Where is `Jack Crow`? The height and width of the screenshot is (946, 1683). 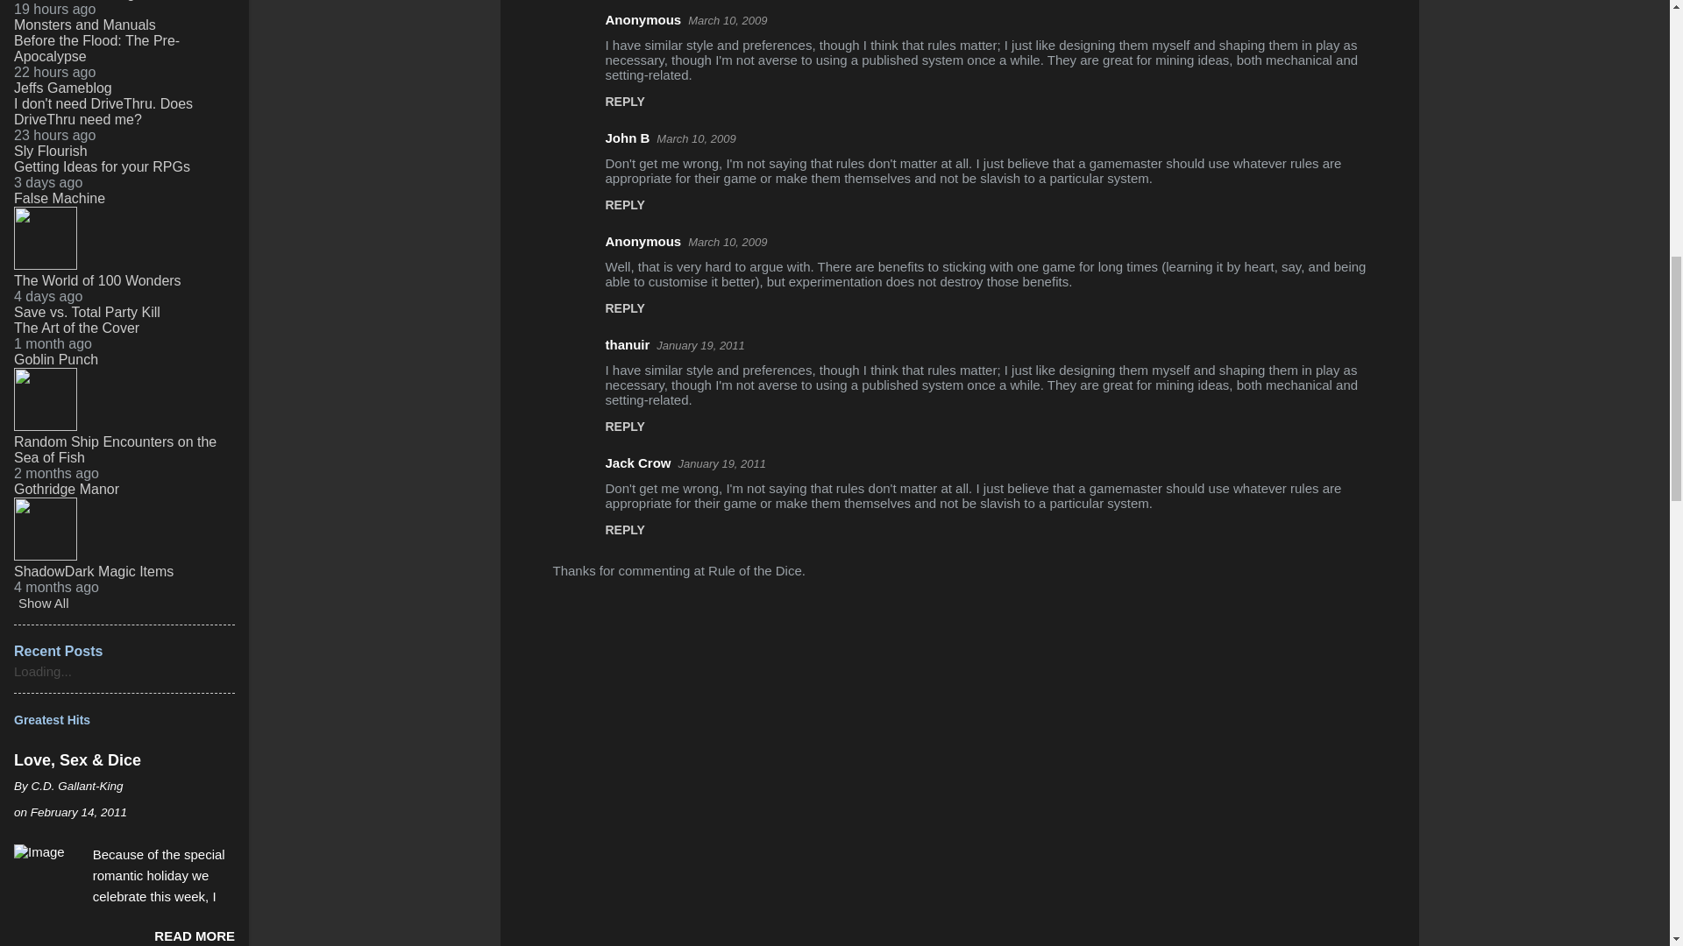 Jack Crow is located at coordinates (636, 462).